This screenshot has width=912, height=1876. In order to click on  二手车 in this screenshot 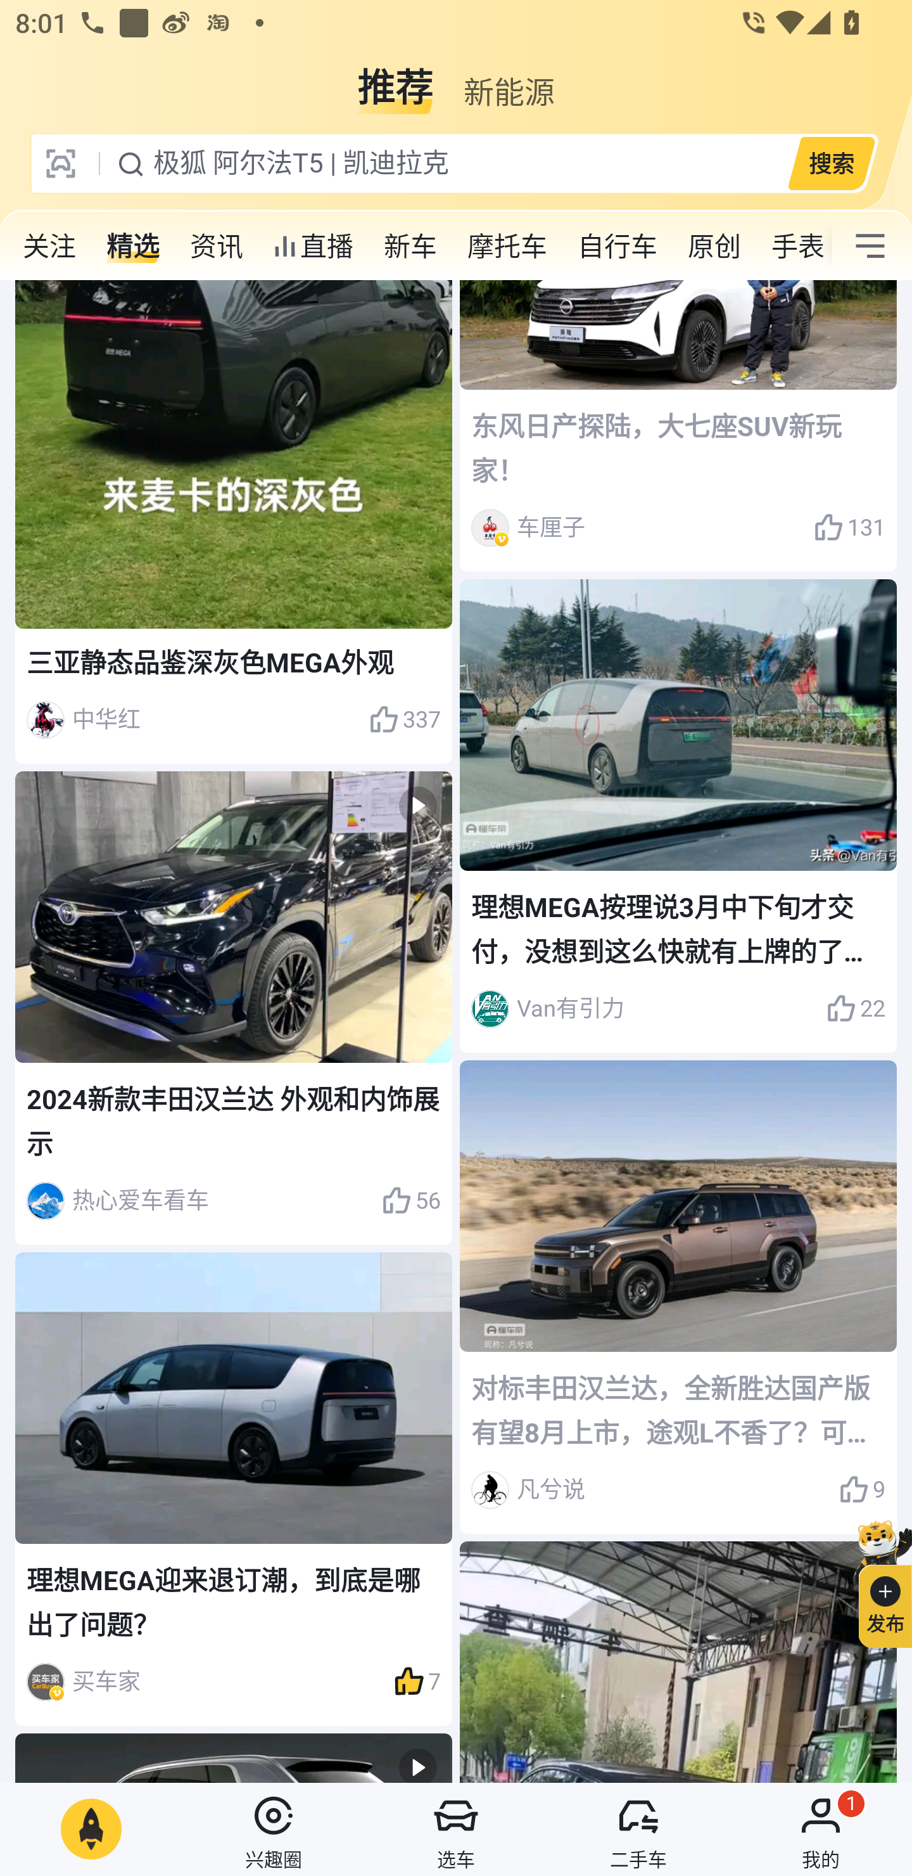, I will do `click(638, 1829)`.